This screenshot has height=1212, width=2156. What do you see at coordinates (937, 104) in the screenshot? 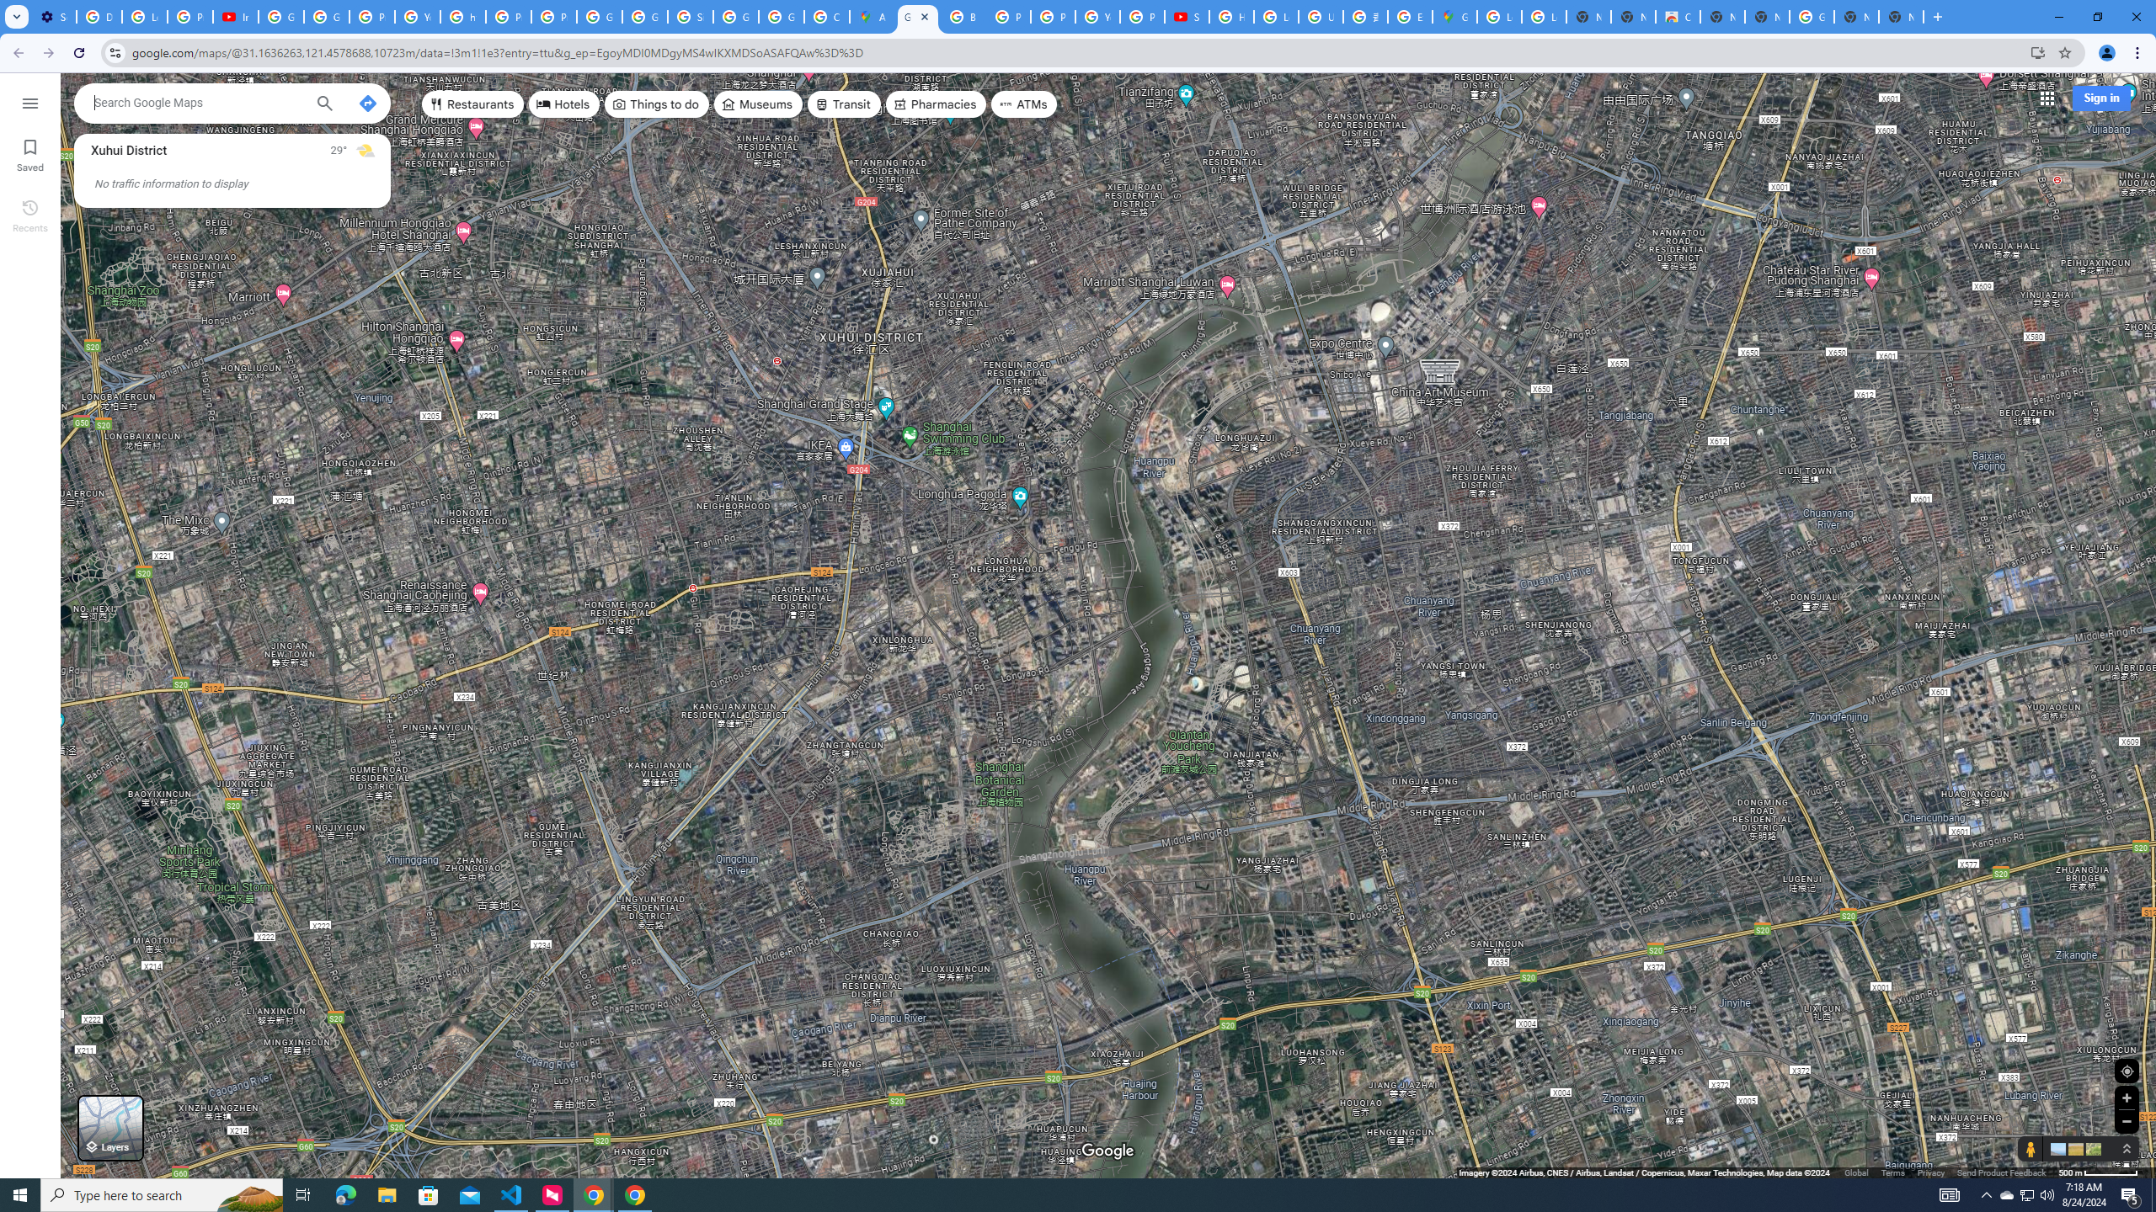
I see `Pharmacies` at bounding box center [937, 104].